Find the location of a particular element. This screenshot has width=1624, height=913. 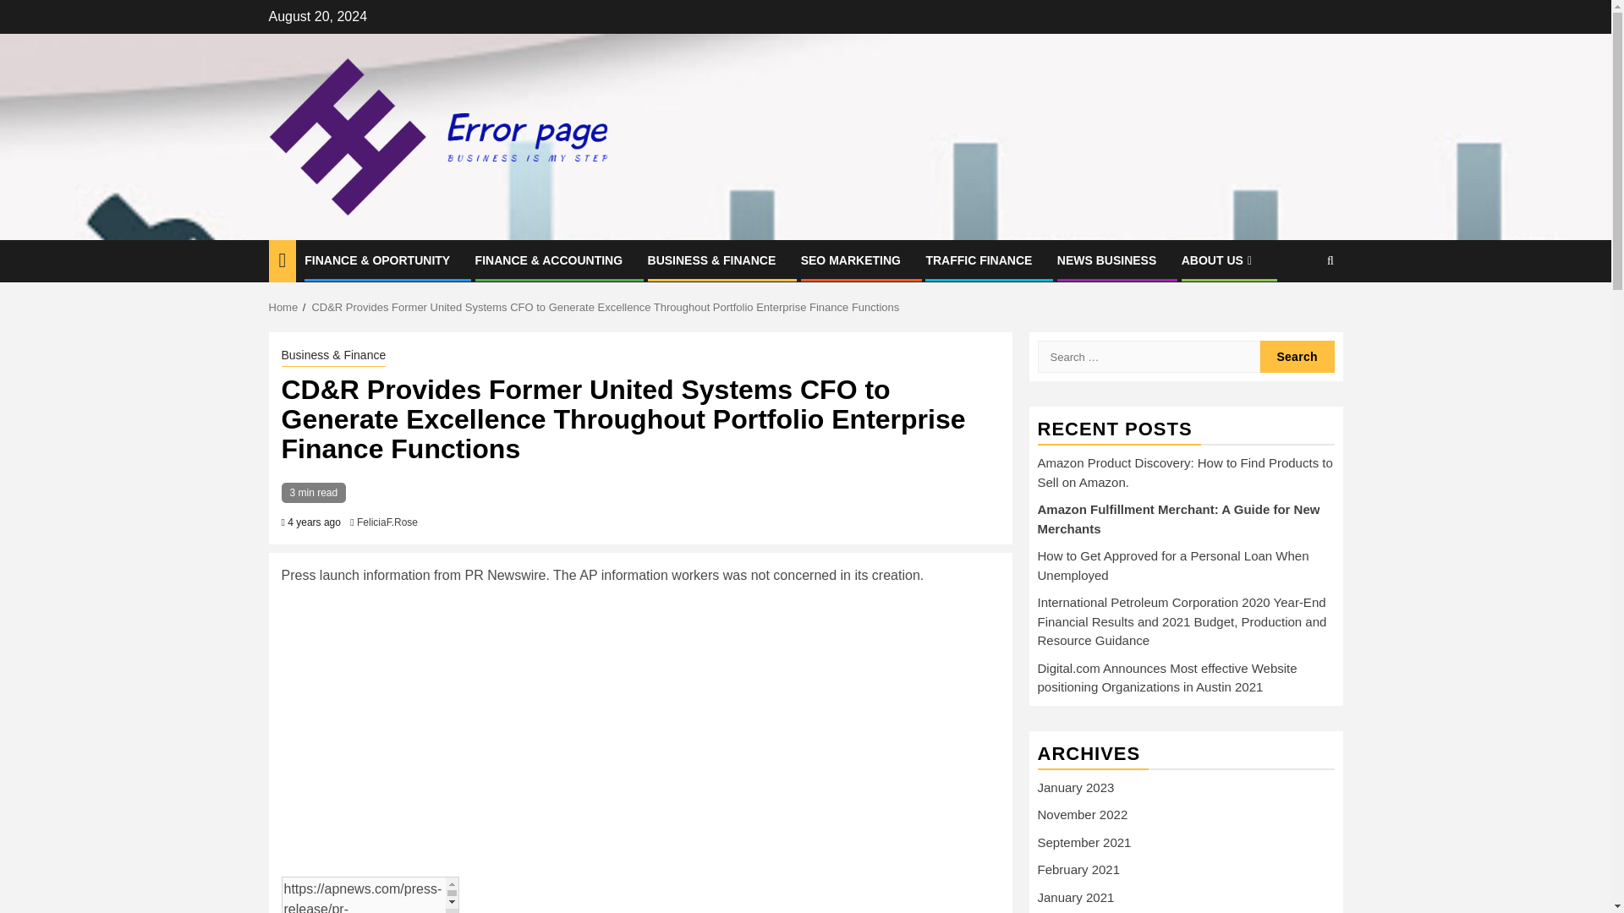

ABOUT US is located at coordinates (1218, 260).